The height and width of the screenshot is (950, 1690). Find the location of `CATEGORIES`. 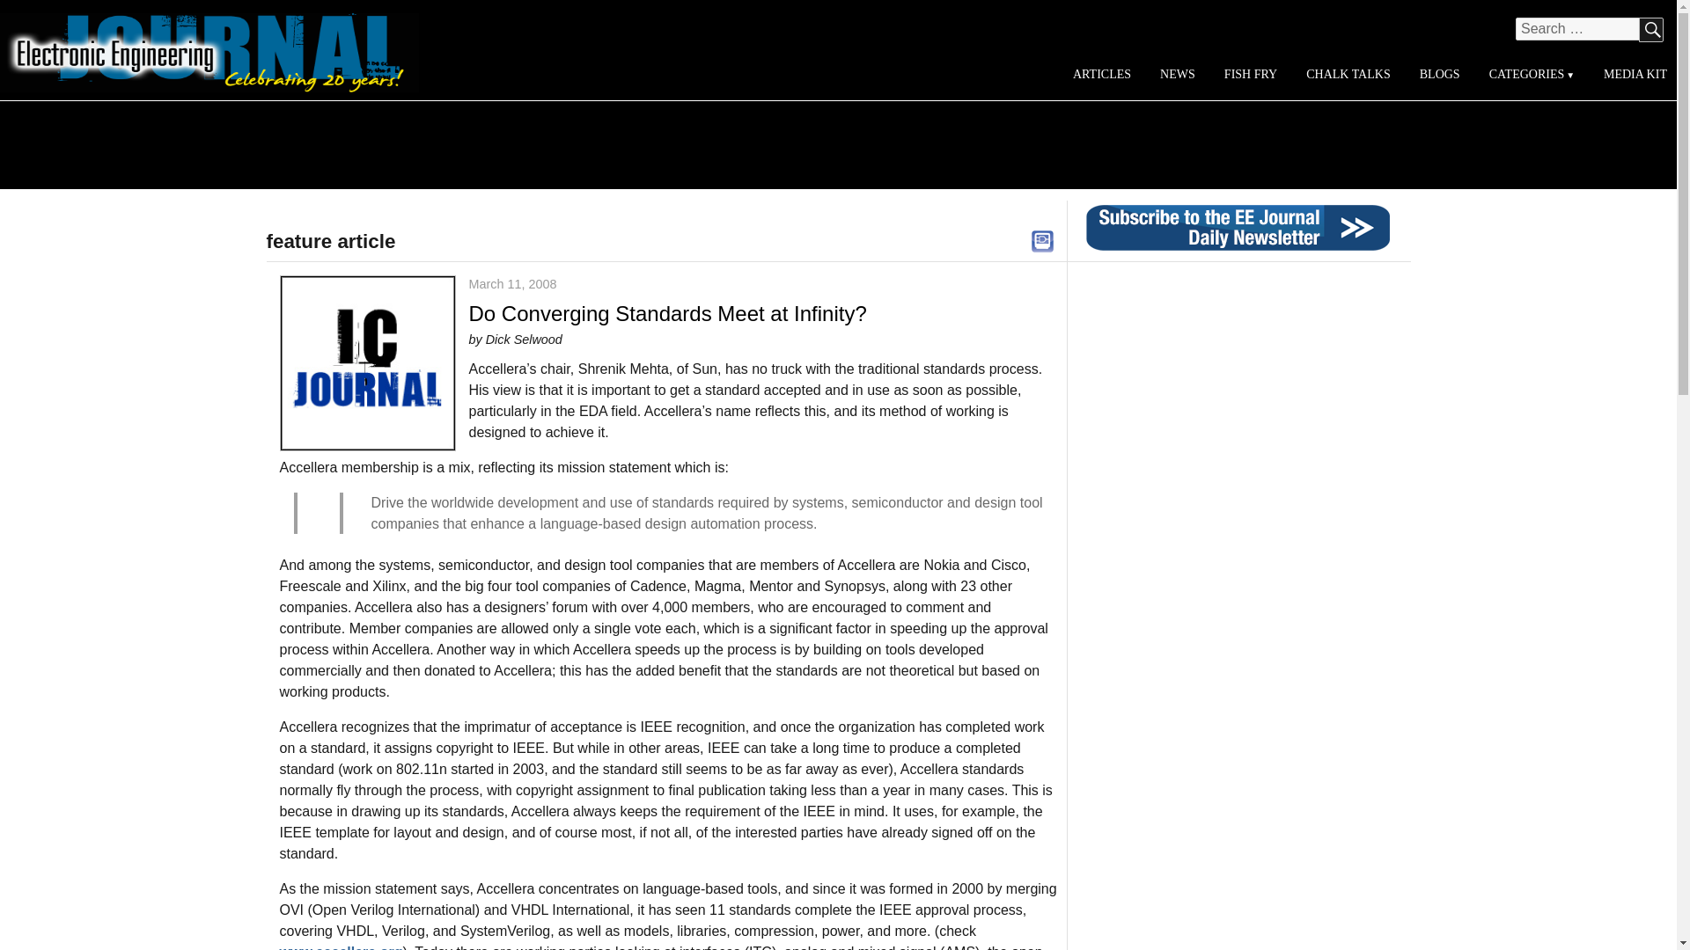

CATEGORIES is located at coordinates (1531, 74).